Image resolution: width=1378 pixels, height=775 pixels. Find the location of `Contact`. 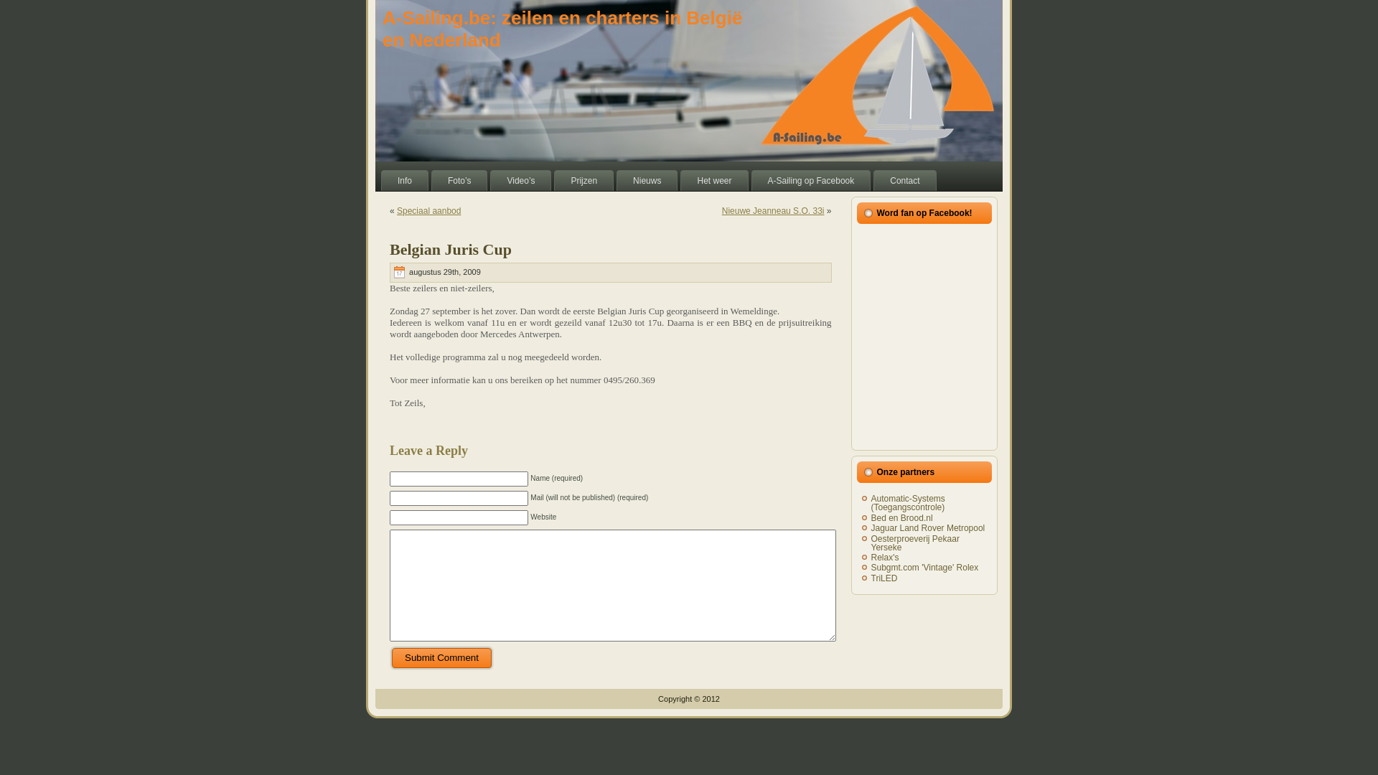

Contact is located at coordinates (904, 181).